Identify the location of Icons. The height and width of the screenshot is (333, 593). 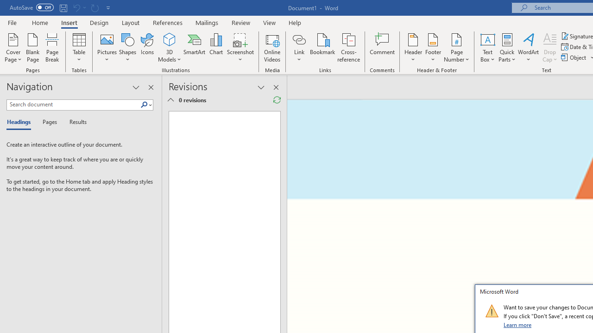
(147, 47).